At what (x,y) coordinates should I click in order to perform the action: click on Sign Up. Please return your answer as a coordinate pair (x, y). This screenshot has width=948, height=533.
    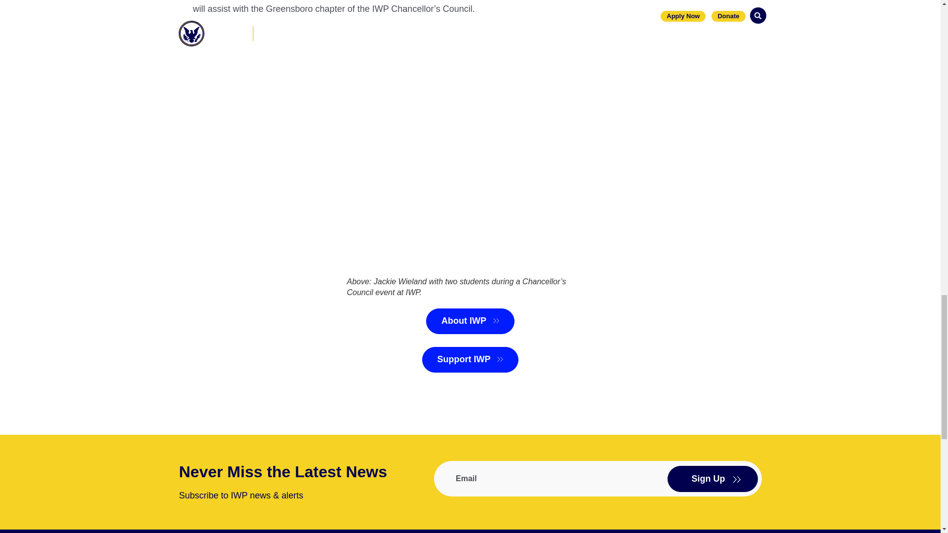
    Looking at the image, I should click on (712, 479).